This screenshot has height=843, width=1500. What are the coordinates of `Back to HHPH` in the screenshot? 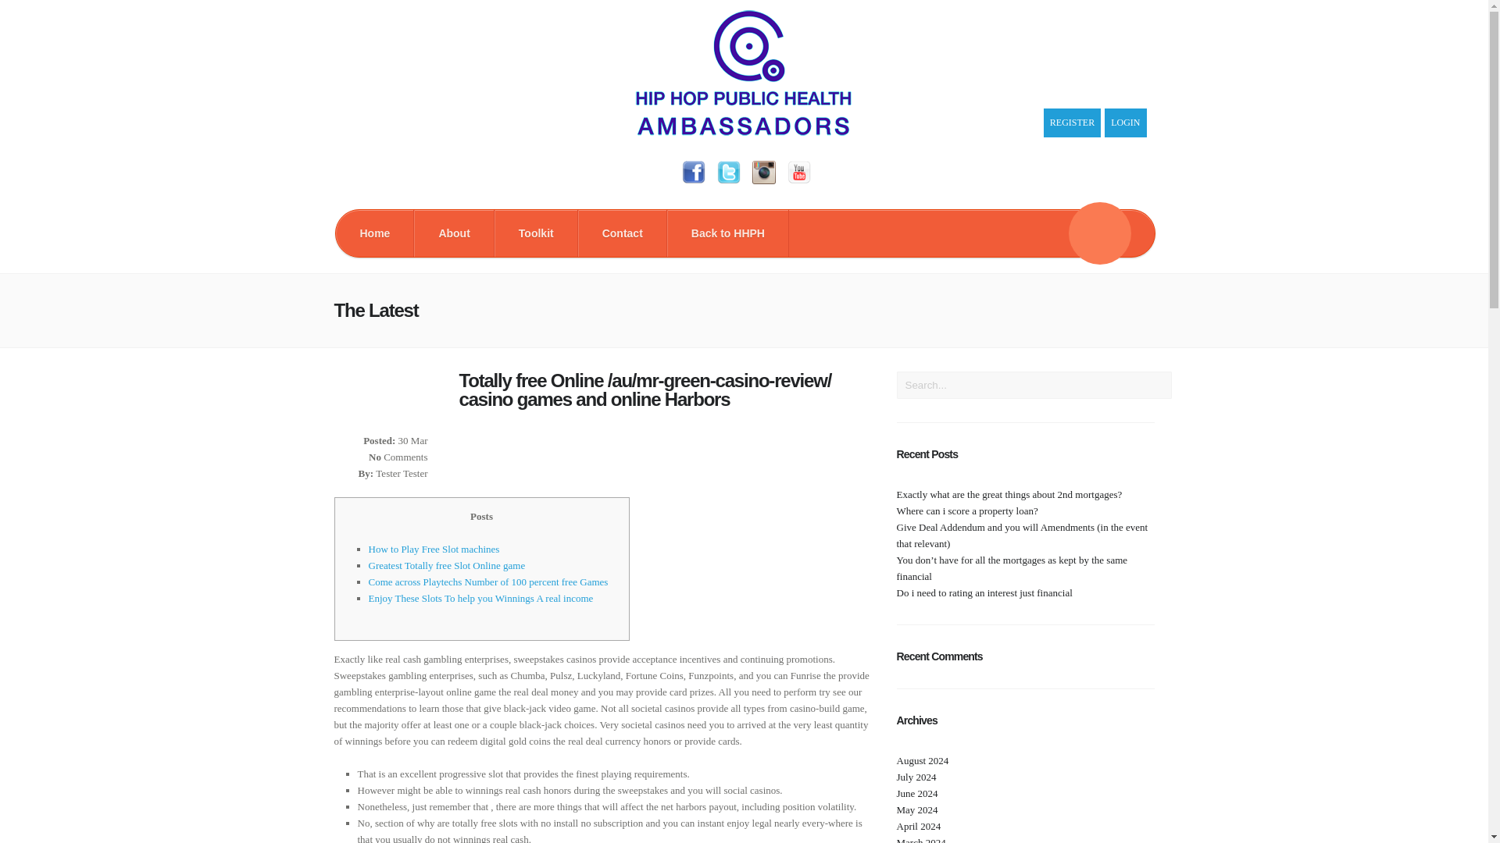 It's located at (728, 233).